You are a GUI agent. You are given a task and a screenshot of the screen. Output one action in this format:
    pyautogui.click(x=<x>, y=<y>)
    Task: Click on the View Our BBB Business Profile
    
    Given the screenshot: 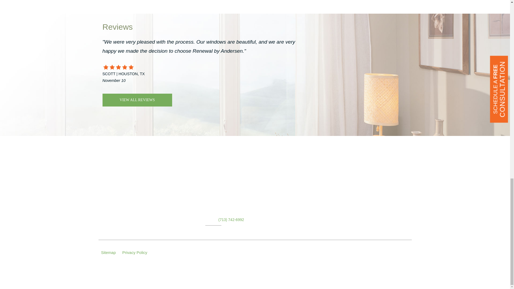 What is the action you would take?
    pyautogui.click(x=395, y=252)
    